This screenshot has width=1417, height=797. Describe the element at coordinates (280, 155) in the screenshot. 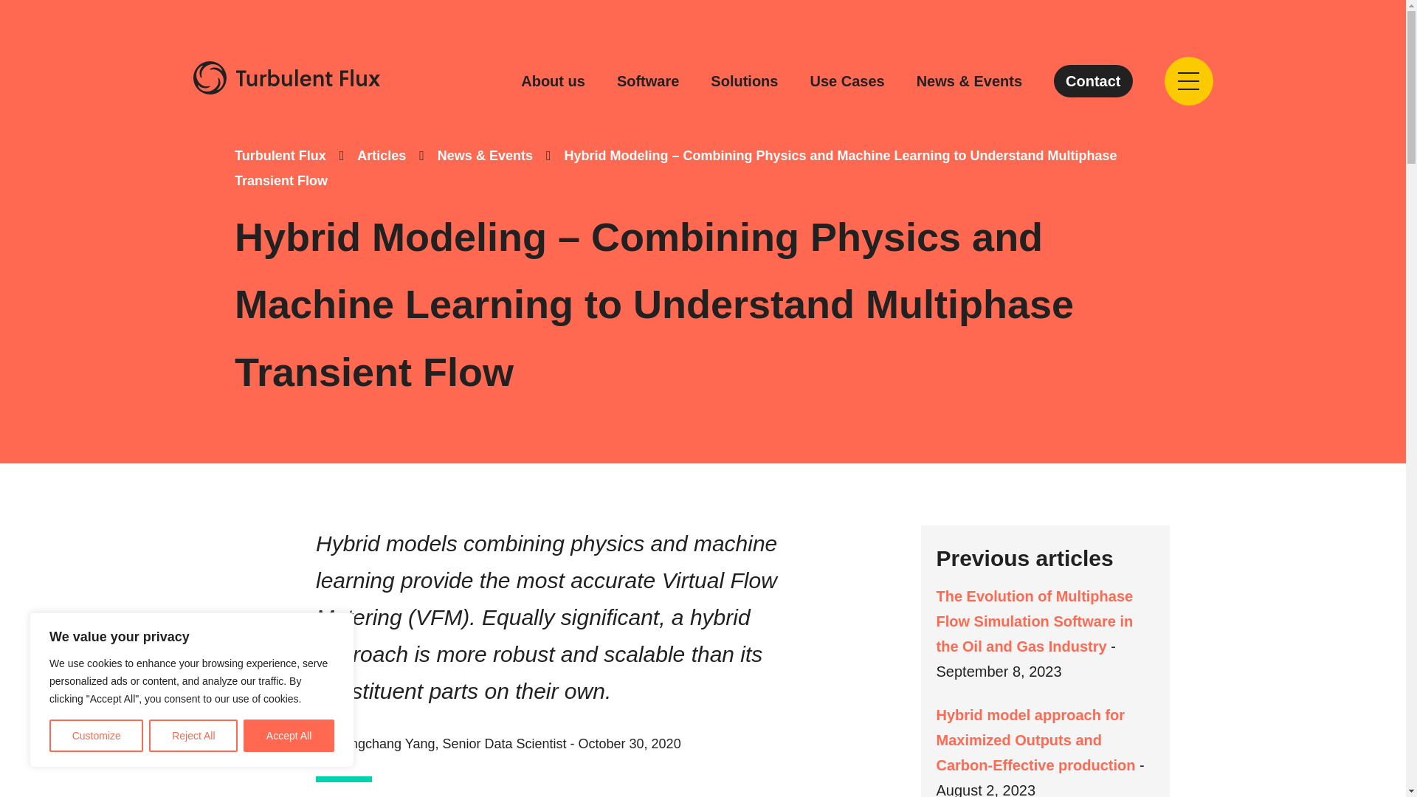

I see `Go to Turbulent Flux.` at that location.